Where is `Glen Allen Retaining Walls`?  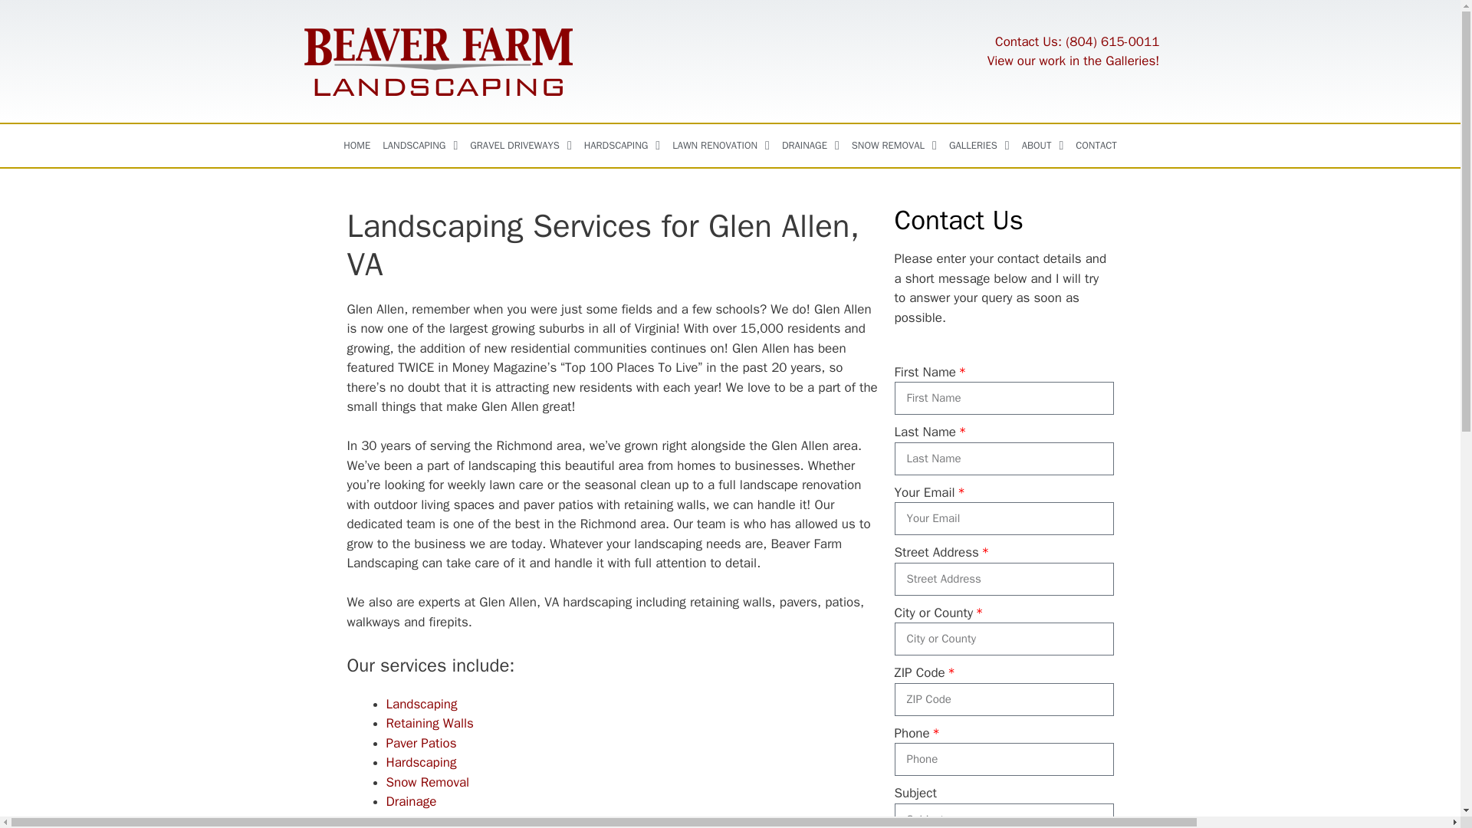 Glen Allen Retaining Walls is located at coordinates (429, 723).